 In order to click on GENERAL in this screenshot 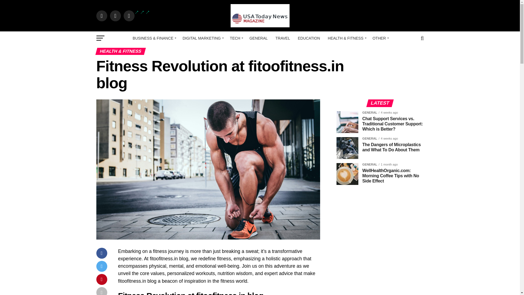, I will do `click(258, 38)`.